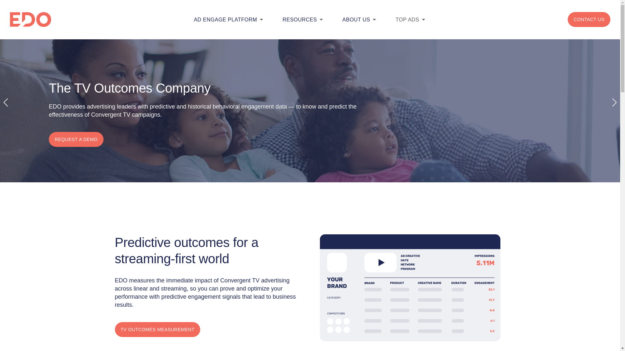 Image resolution: width=625 pixels, height=351 pixels. What do you see at coordinates (410, 288) in the screenshot?
I see `EDO AdEngage Dash` at bounding box center [410, 288].